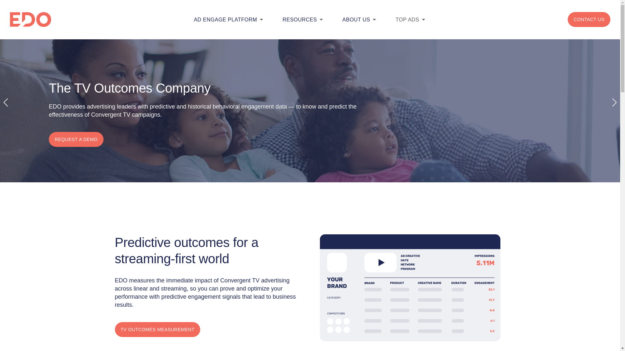 Image resolution: width=625 pixels, height=351 pixels. What do you see at coordinates (410, 288) in the screenshot?
I see `EDO AdEngage Dash` at bounding box center [410, 288].